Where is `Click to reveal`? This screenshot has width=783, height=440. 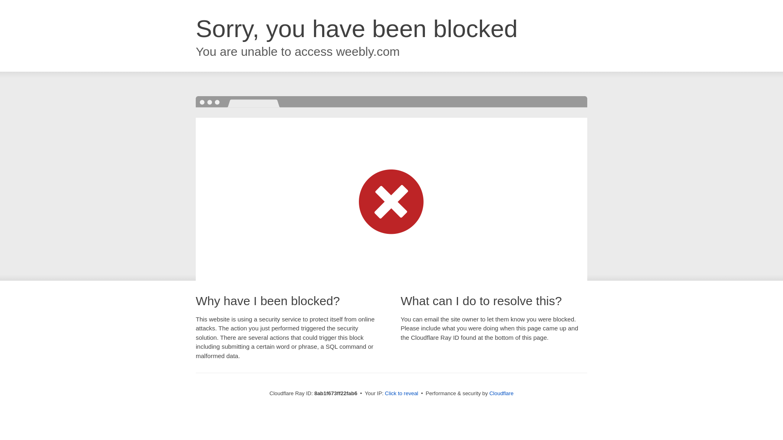
Click to reveal is located at coordinates (401, 394).